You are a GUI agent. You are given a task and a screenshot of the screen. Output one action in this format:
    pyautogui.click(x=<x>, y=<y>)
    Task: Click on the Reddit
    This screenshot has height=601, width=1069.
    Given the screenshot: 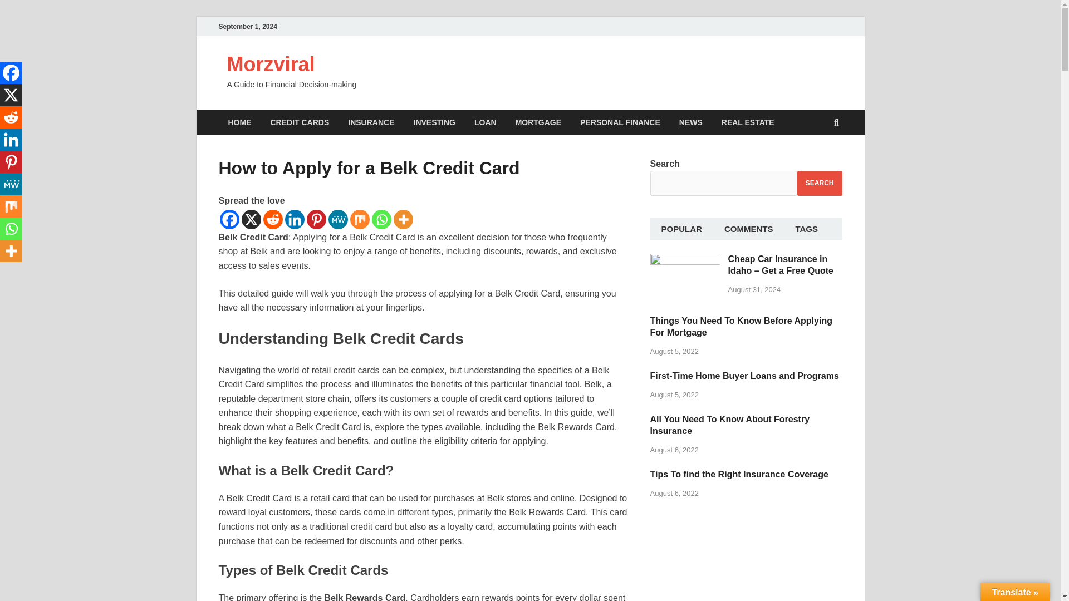 What is the action you would take?
    pyautogui.click(x=11, y=117)
    